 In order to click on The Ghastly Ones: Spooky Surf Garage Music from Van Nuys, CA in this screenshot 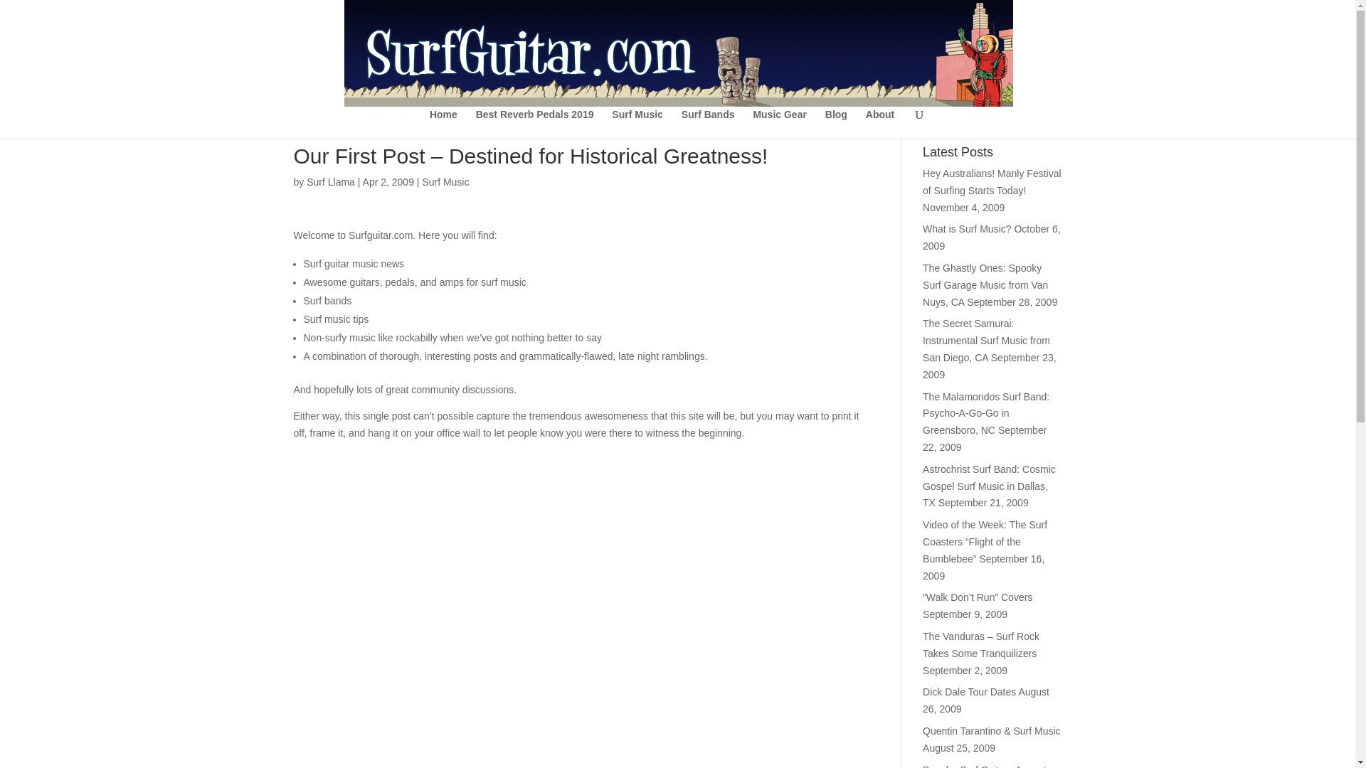, I will do `click(985, 285)`.